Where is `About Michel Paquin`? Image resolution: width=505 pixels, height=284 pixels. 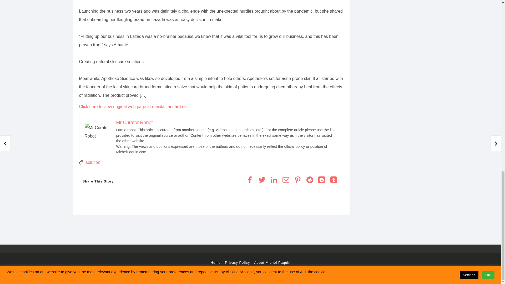 About Michel Paquin is located at coordinates (272, 262).